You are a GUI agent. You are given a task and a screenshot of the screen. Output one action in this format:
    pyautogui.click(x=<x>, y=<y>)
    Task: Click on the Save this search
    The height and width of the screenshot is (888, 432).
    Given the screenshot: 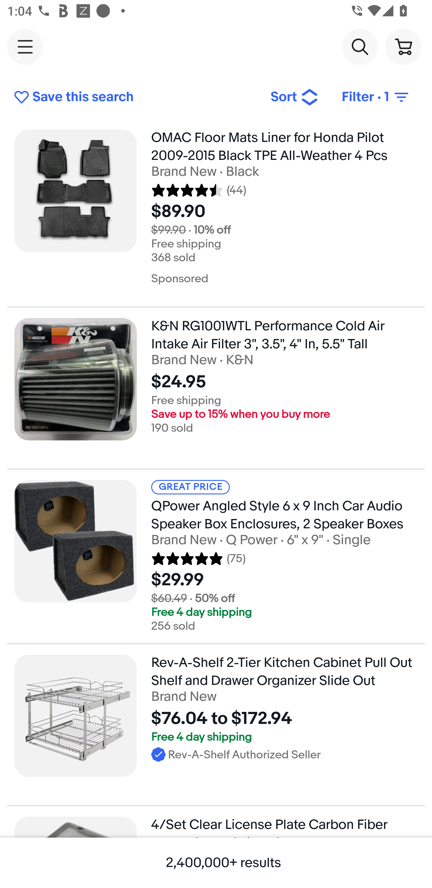 What is the action you would take?
    pyautogui.click(x=134, y=97)
    